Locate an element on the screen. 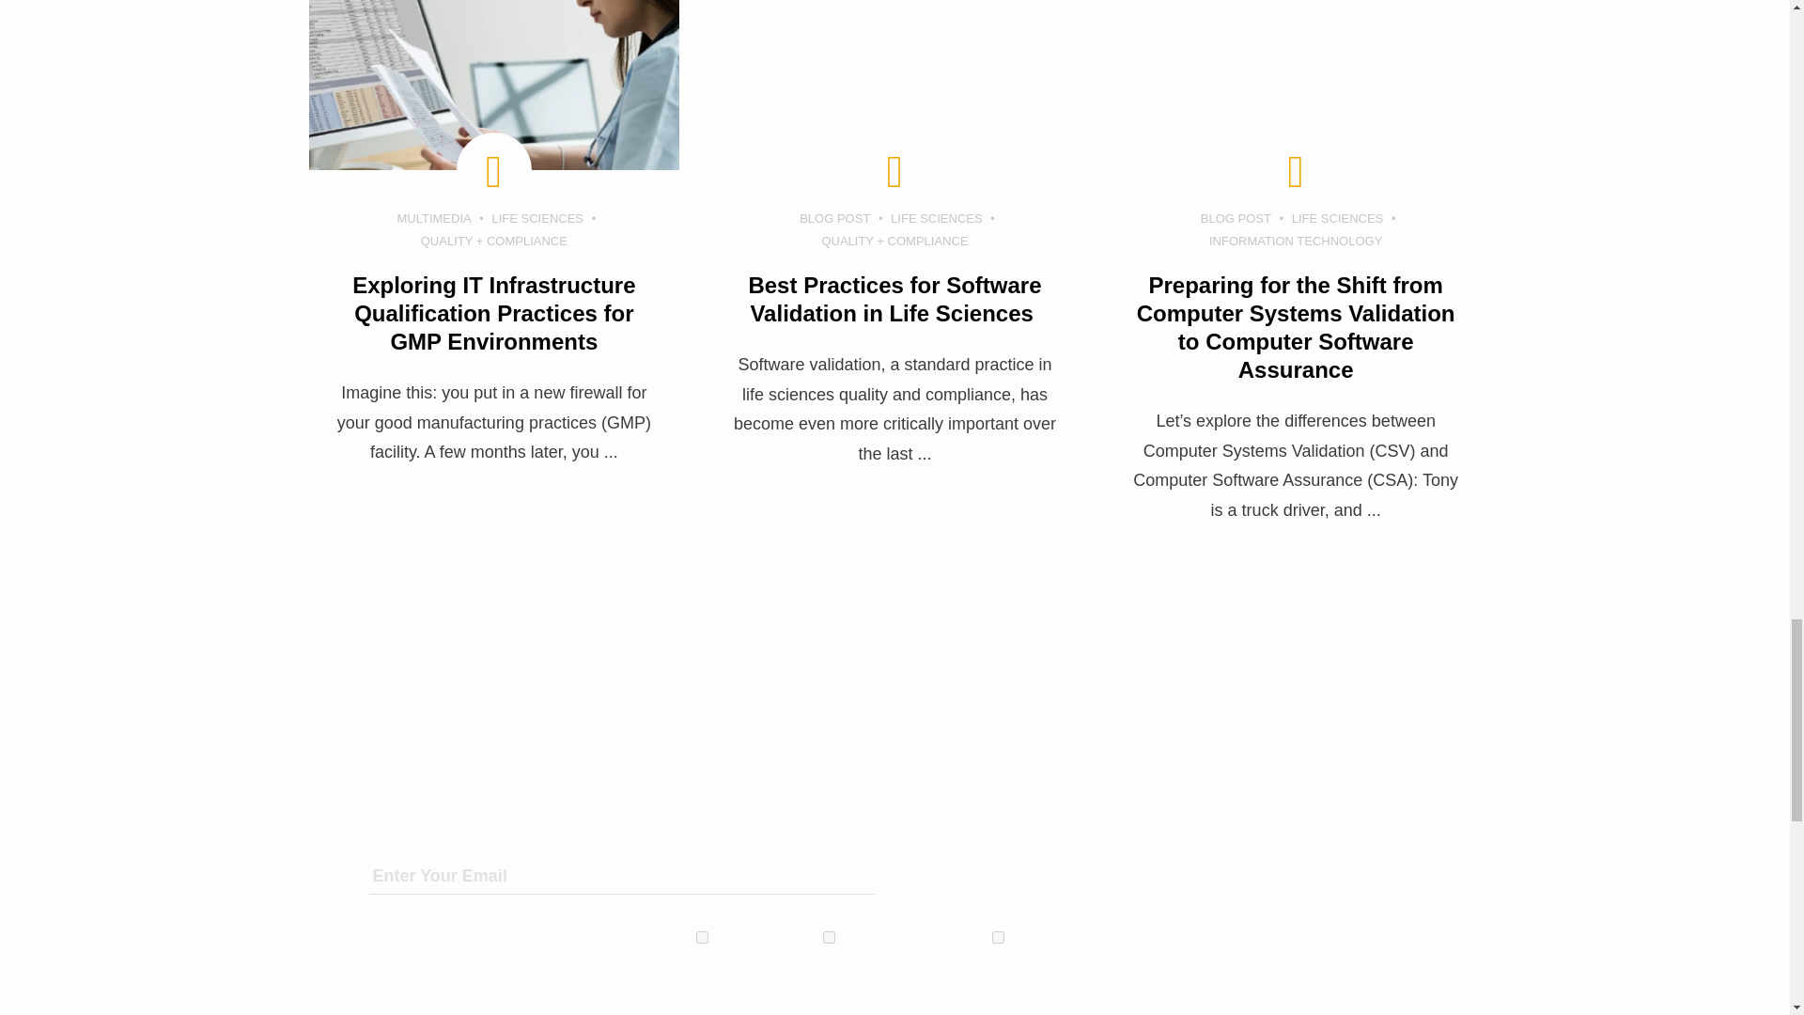 This screenshot has height=1015, width=1804. Consumer Products and Retail is located at coordinates (829, 938).